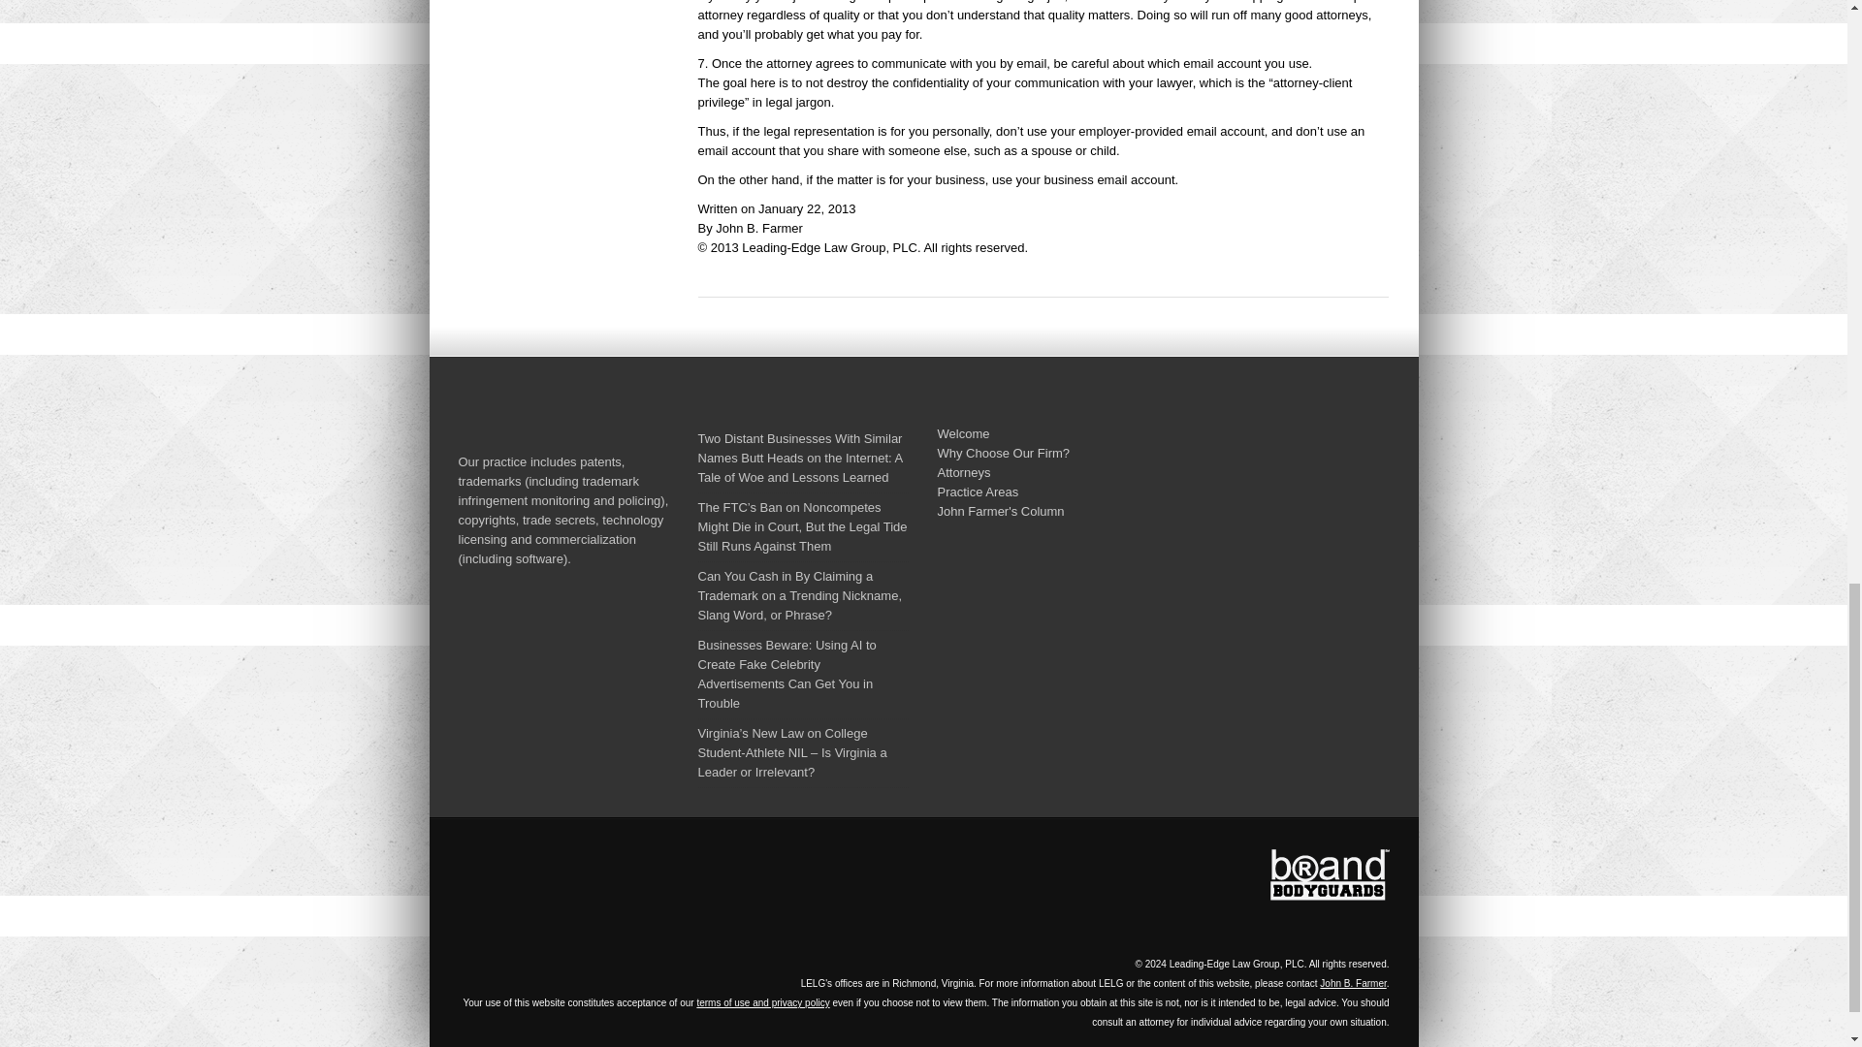 This screenshot has width=1862, height=1047. I want to click on Why Choose Our Firm?, so click(1003, 454).